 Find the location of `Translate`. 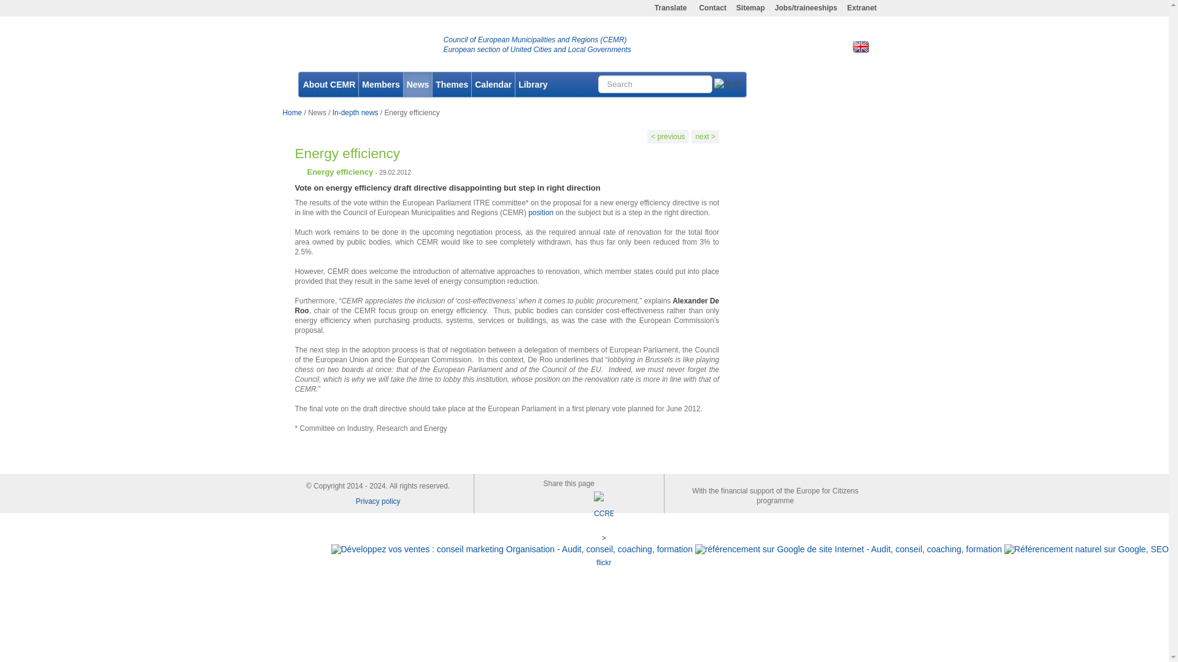

Translate is located at coordinates (671, 9).